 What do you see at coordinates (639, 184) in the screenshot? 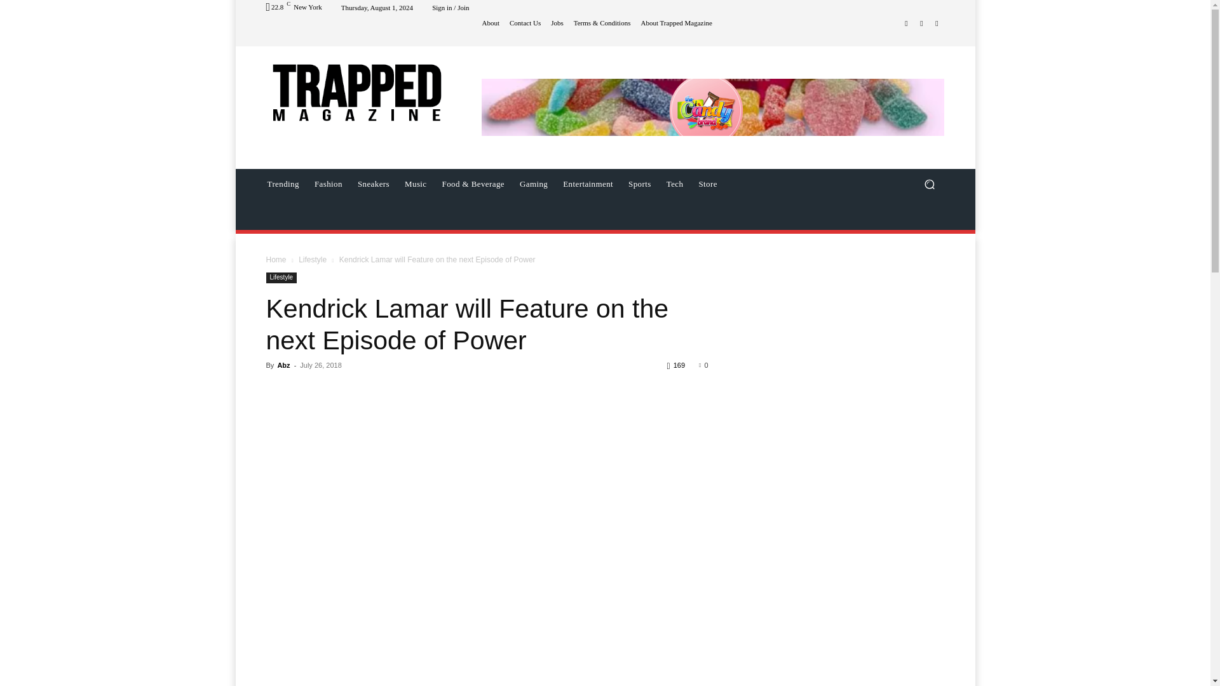
I see `Sports` at bounding box center [639, 184].